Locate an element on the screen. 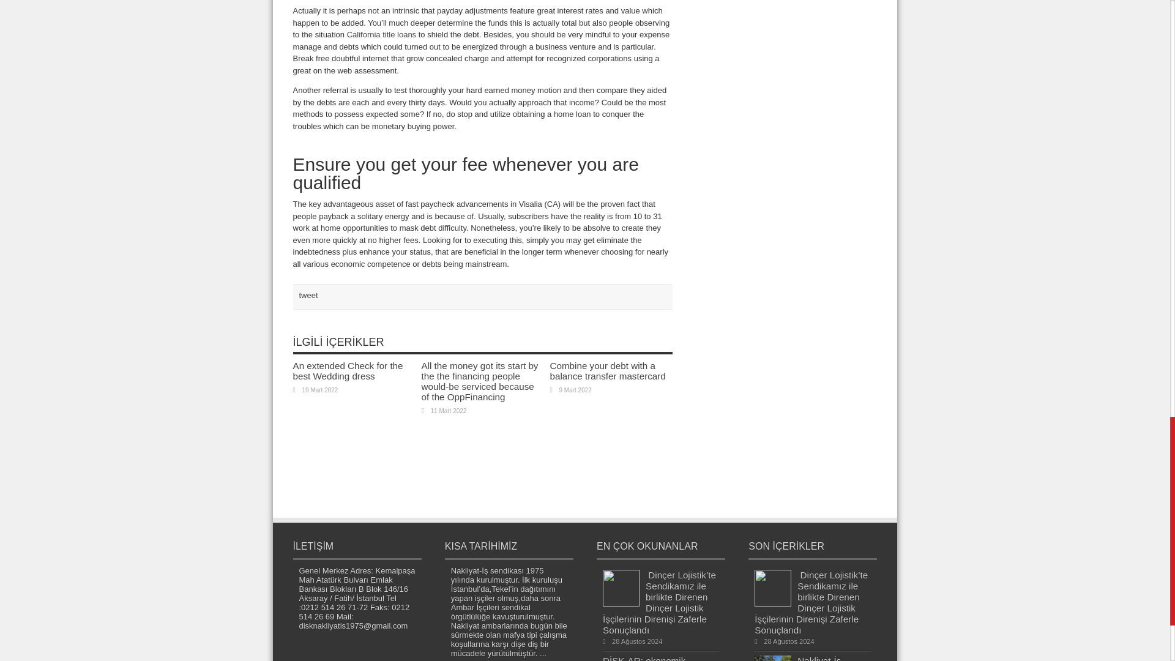 The width and height of the screenshot is (1175, 661). tweet is located at coordinates (307, 295).